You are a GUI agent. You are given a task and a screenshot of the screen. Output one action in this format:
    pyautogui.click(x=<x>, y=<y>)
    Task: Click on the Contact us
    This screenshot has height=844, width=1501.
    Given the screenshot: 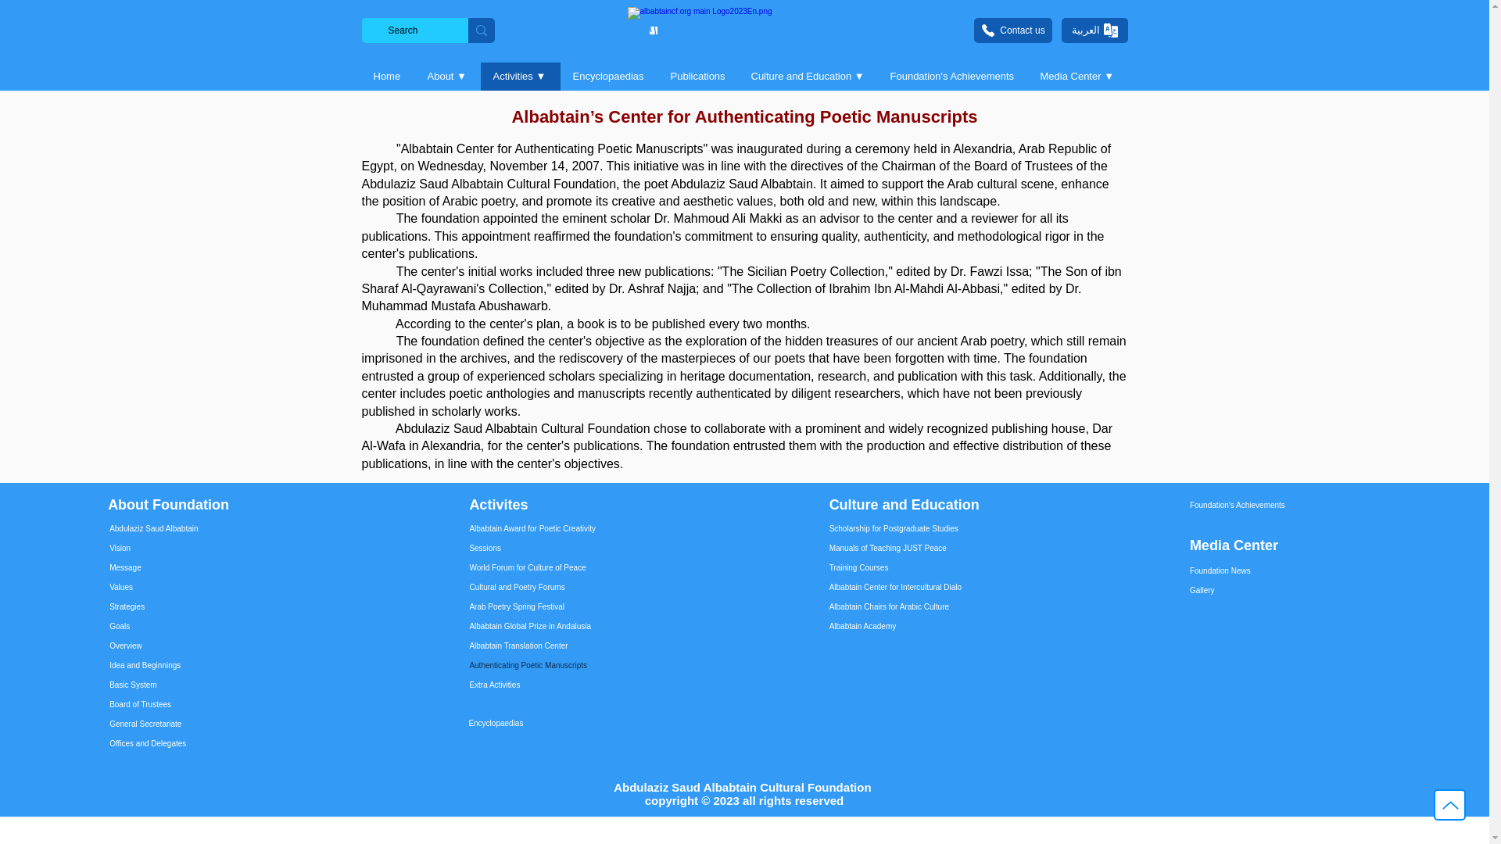 What is the action you would take?
    pyautogui.click(x=1013, y=30)
    